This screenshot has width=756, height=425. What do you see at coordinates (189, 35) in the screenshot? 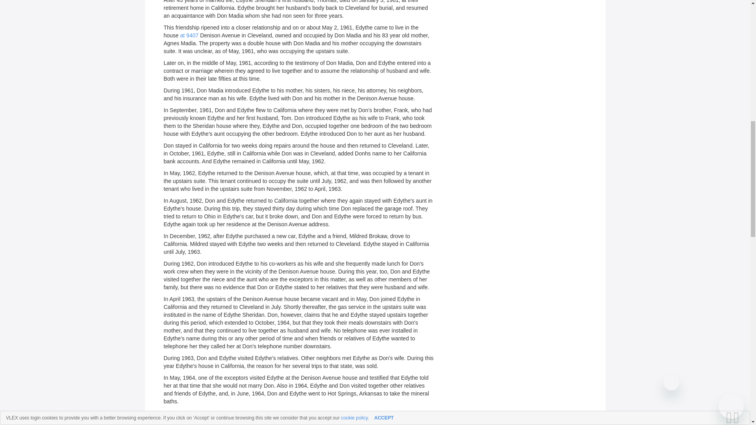
I see `at 9407` at bounding box center [189, 35].